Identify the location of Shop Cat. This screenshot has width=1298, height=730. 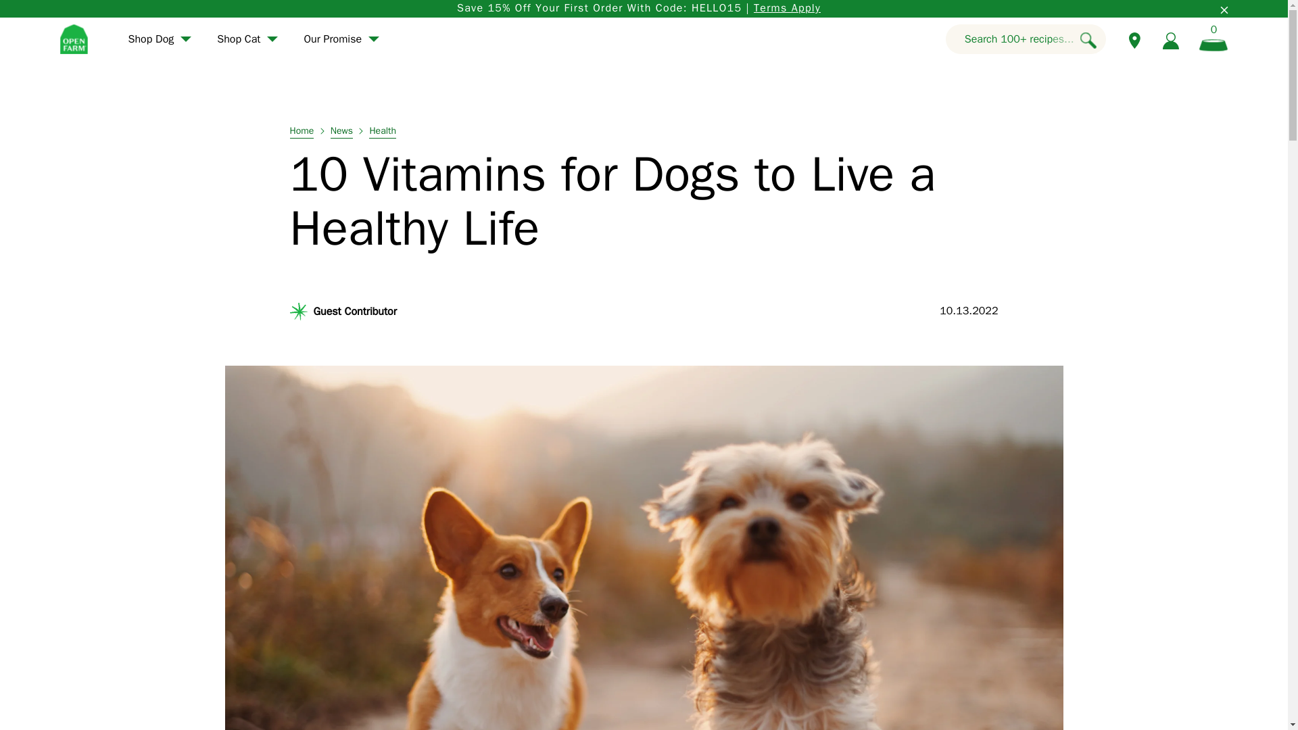
(246, 39).